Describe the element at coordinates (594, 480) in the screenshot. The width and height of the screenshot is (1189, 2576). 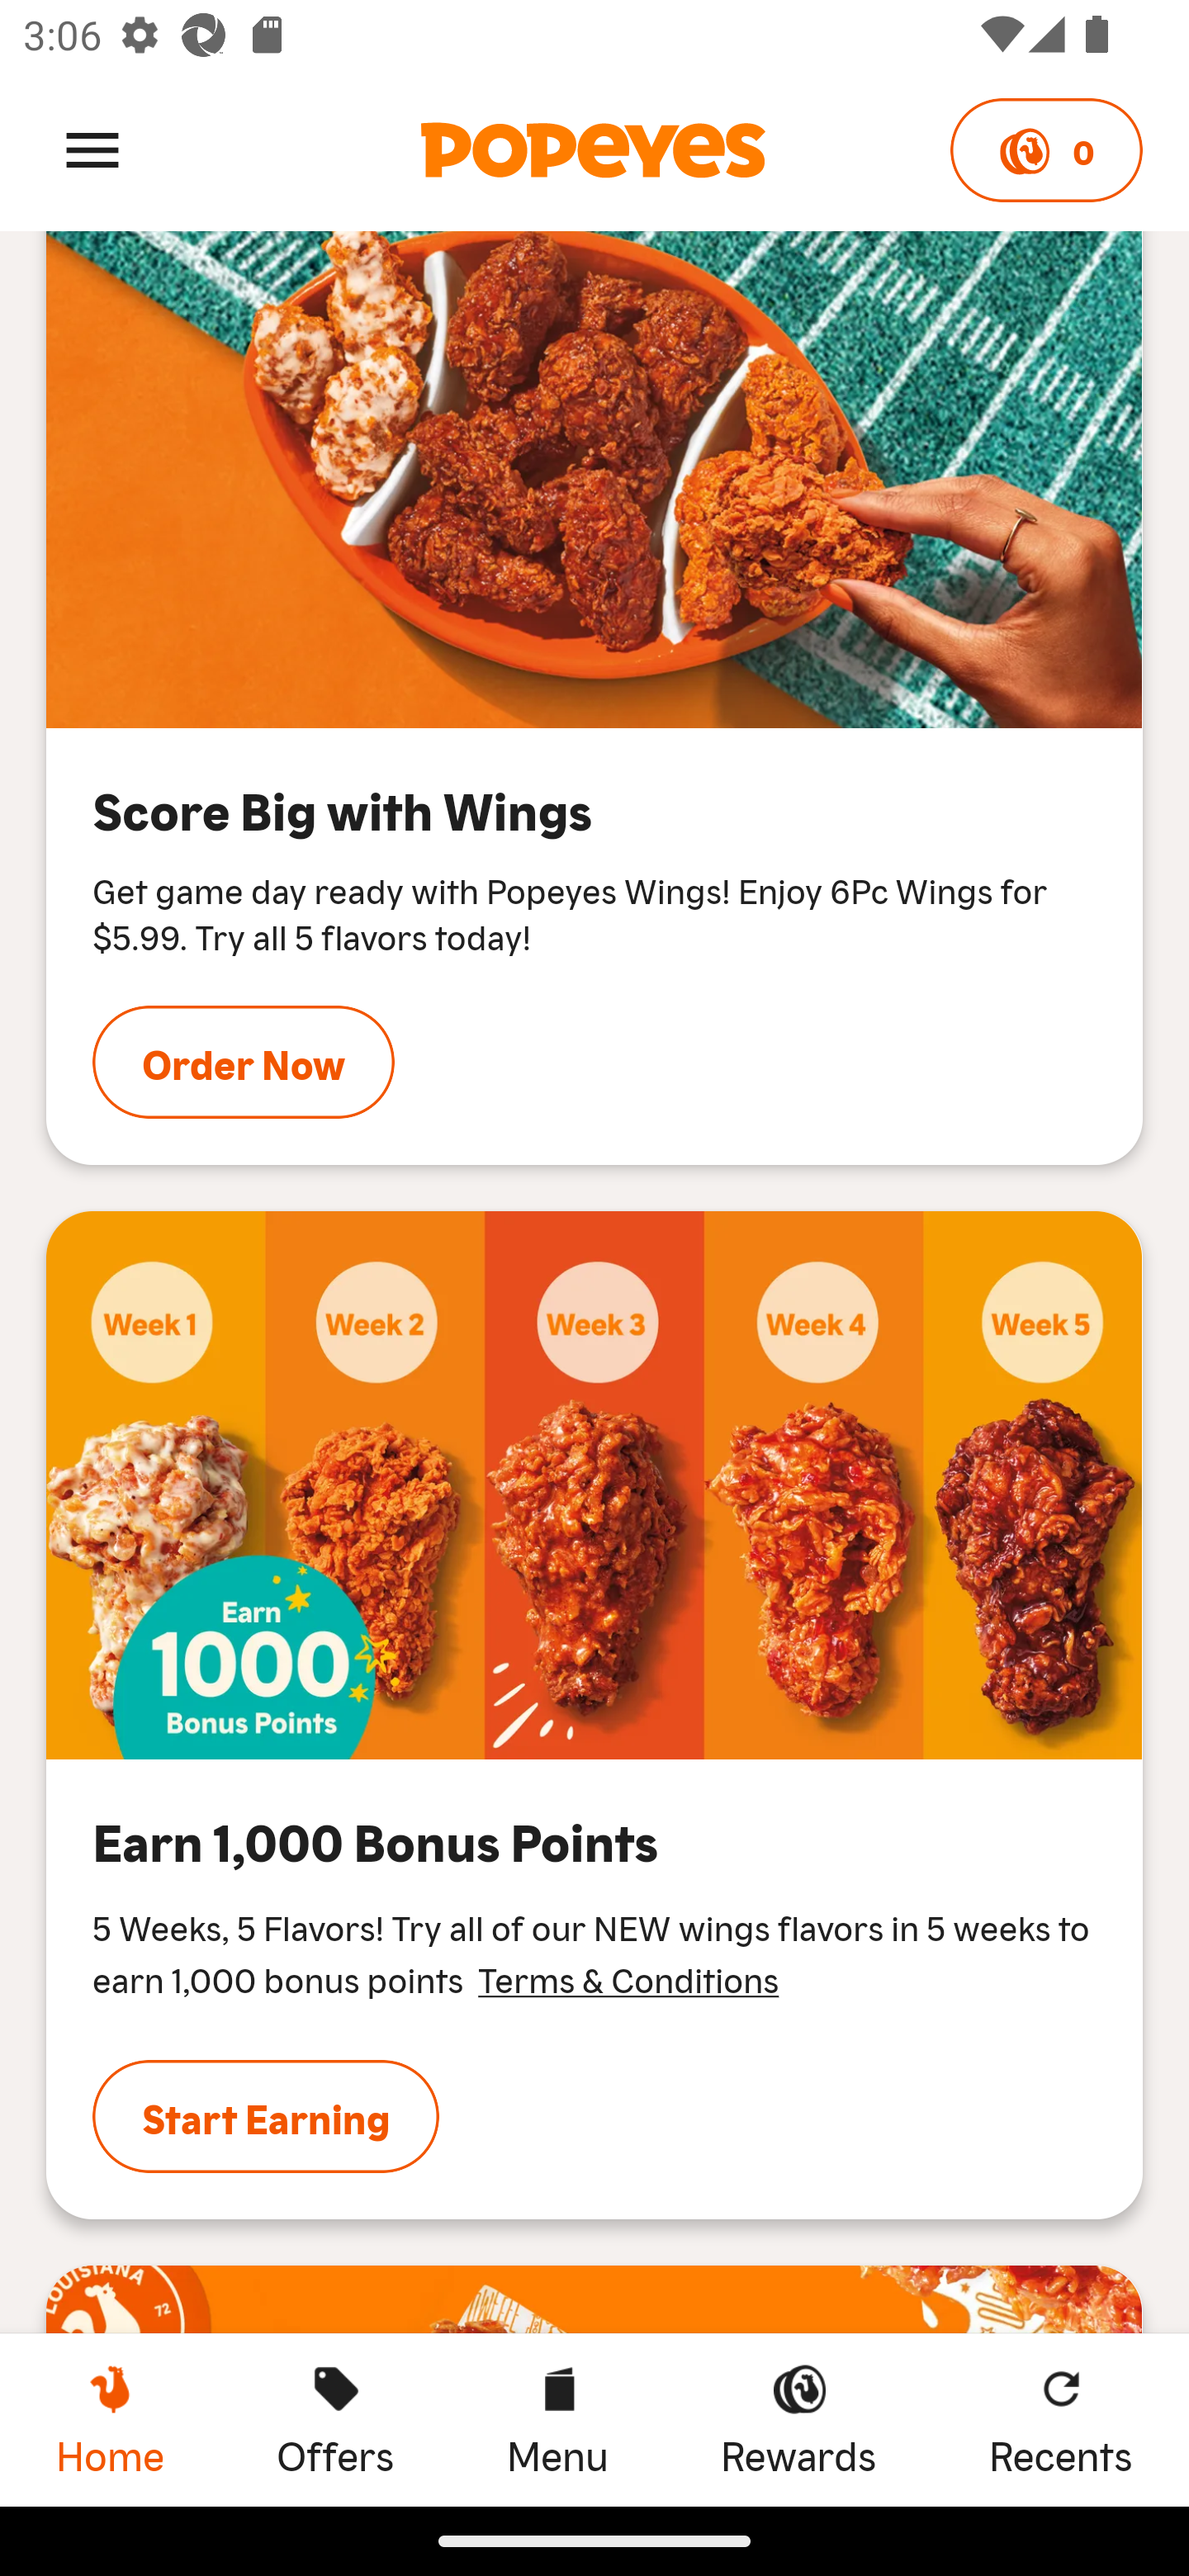
I see `Score Big with Wings` at that location.